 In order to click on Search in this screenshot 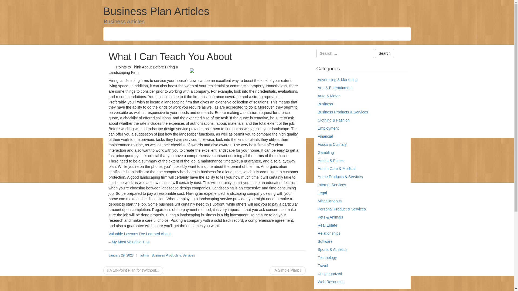, I will do `click(384, 54)`.